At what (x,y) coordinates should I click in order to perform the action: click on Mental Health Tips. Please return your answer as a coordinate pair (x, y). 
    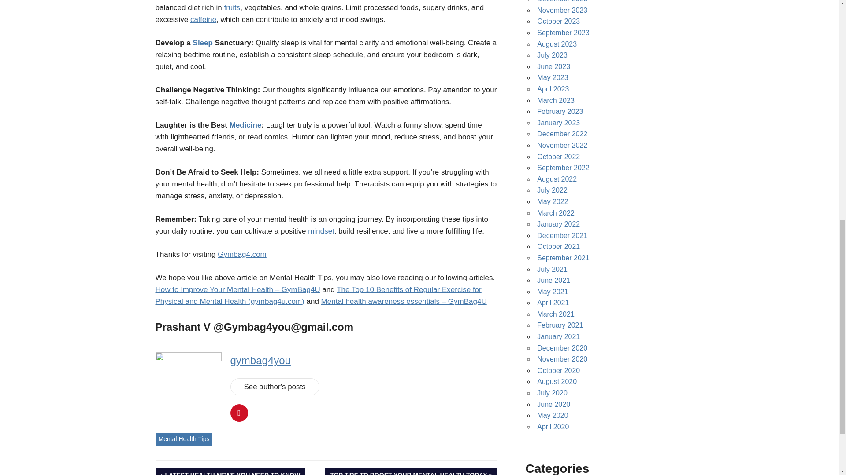
    Looking at the image, I should click on (203, 42).